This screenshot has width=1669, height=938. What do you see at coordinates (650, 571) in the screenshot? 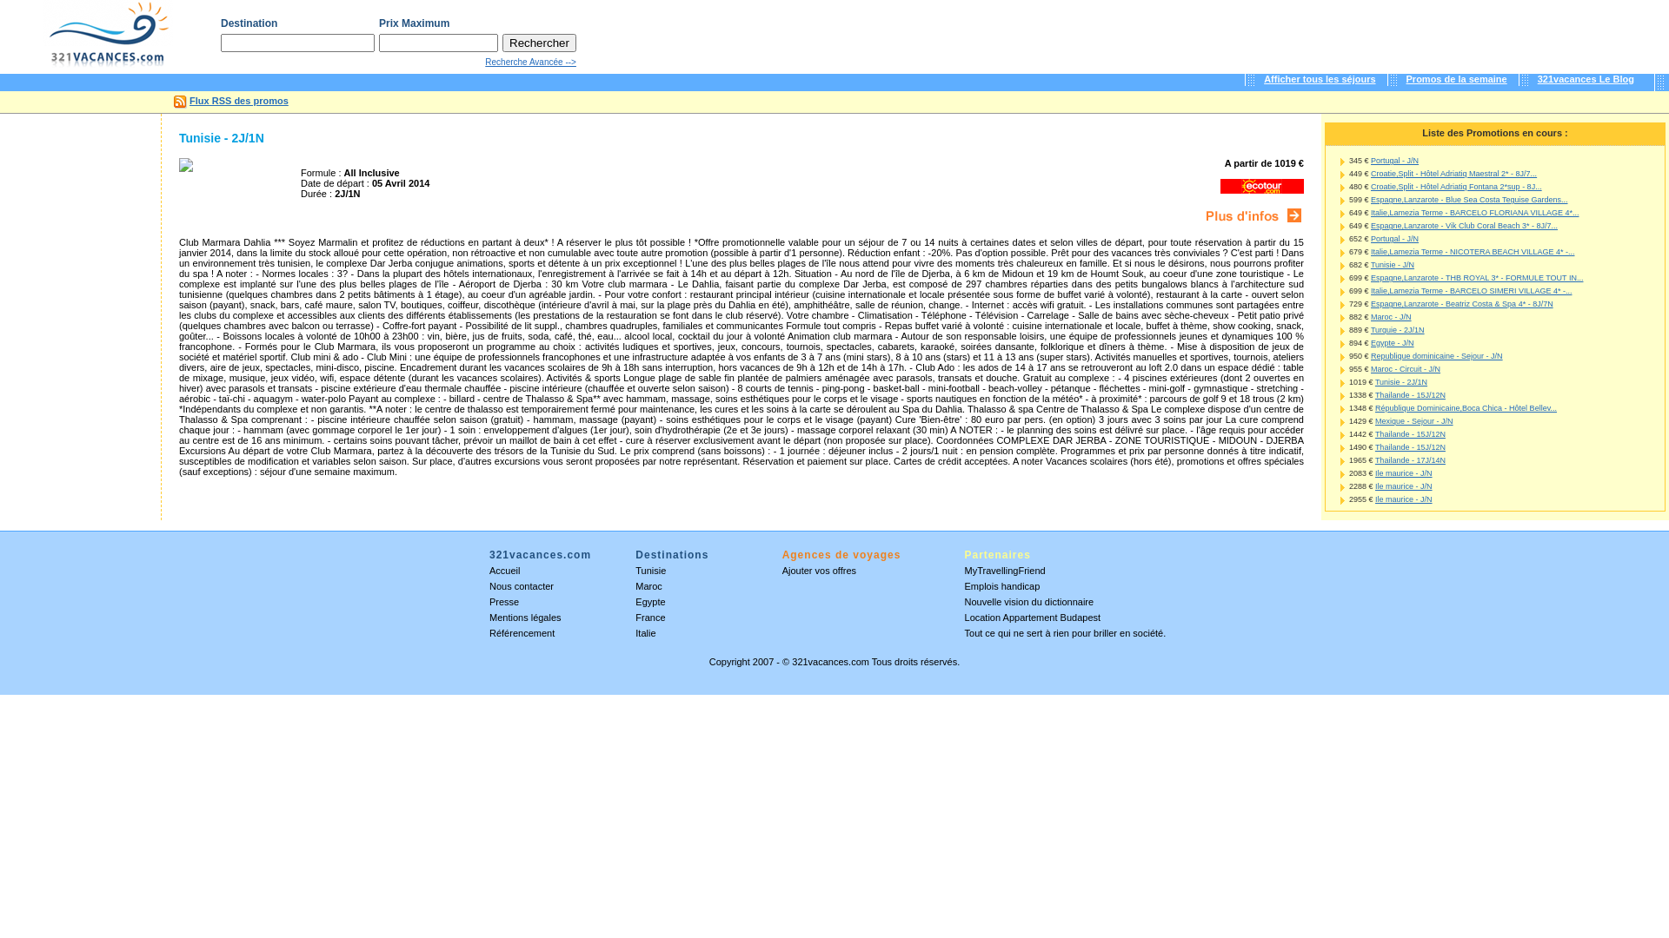
I see `Tunisie` at bounding box center [650, 571].